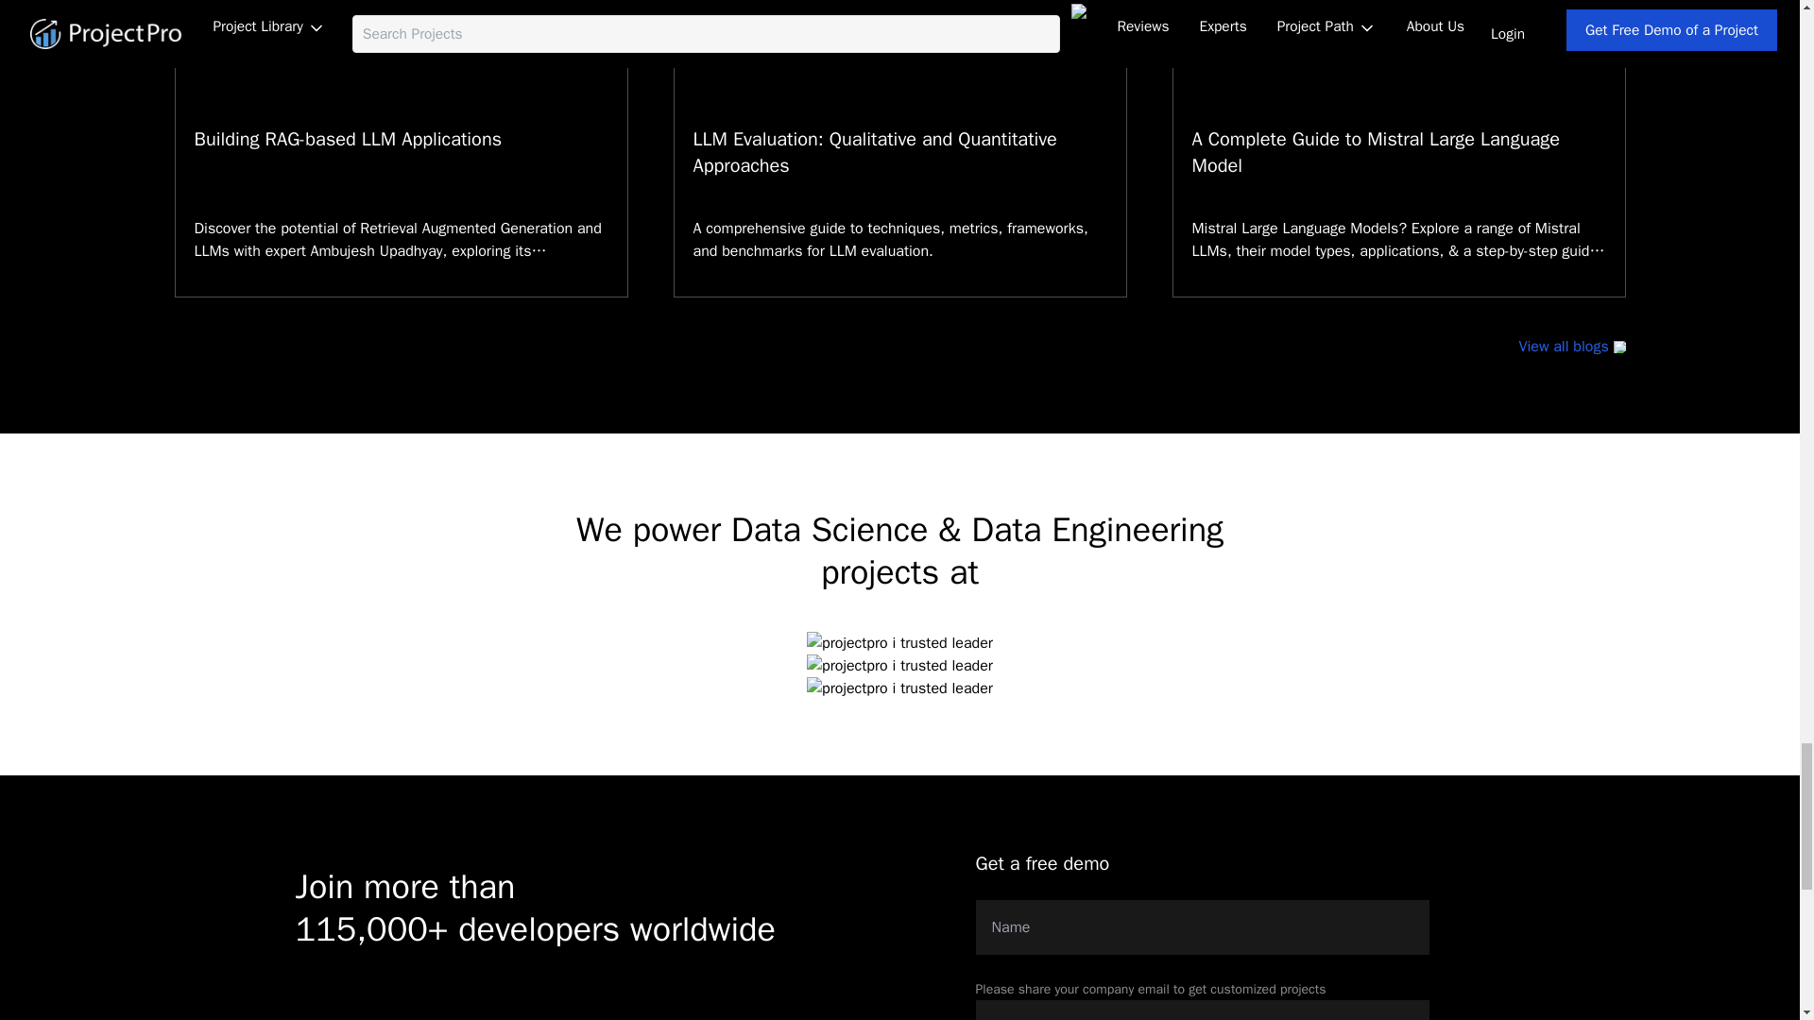  I want to click on Building RAG-based LLM Applications, so click(348, 139).